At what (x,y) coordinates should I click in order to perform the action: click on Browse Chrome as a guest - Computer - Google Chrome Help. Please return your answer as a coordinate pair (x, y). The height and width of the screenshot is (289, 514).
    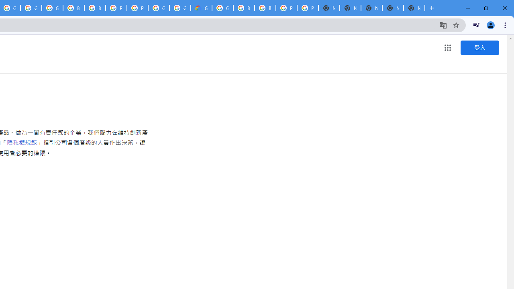
    Looking at the image, I should click on (244, 8).